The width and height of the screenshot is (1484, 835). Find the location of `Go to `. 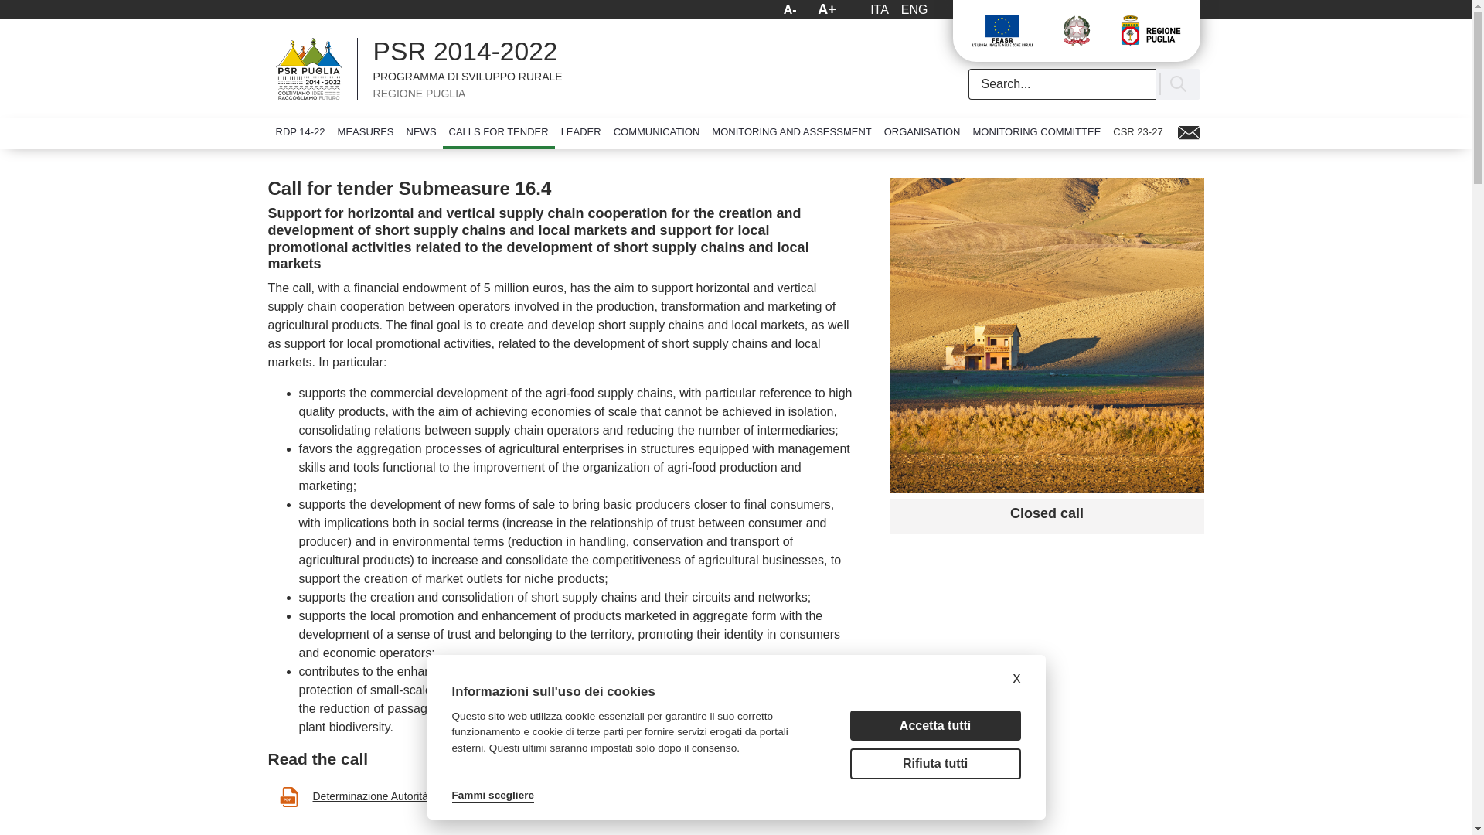

Go to  is located at coordinates (880, 9).